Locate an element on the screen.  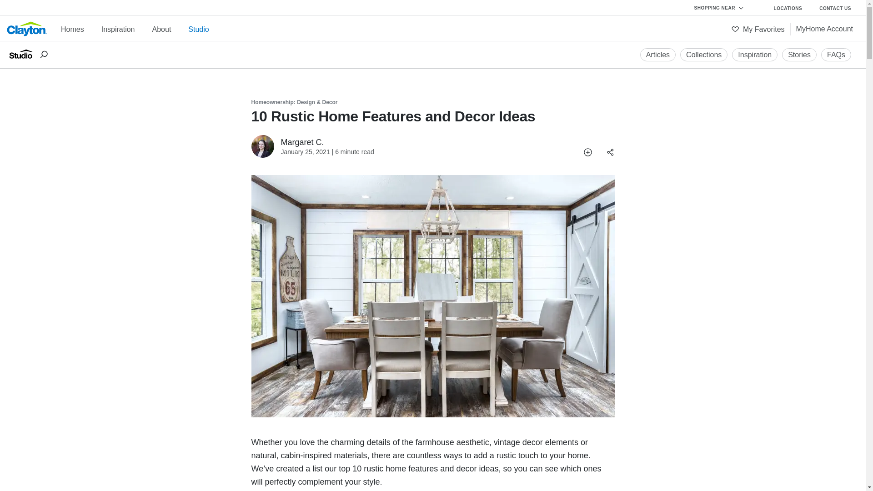
Homes is located at coordinates (72, 29).